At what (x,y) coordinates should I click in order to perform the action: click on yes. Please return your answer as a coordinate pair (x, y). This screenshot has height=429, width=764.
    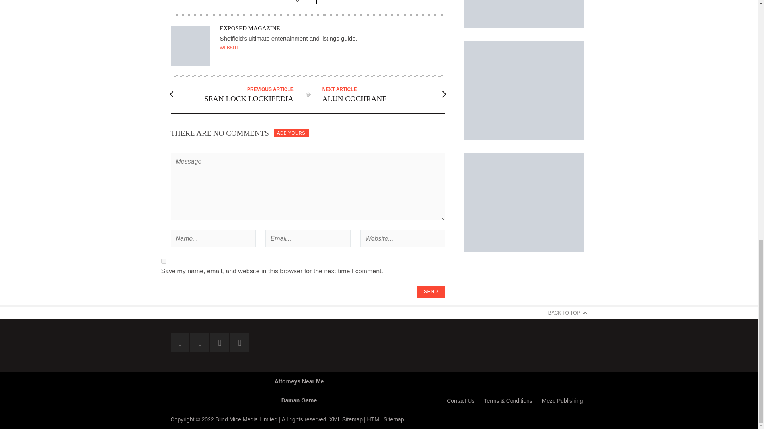
    Looking at the image, I should click on (163, 261).